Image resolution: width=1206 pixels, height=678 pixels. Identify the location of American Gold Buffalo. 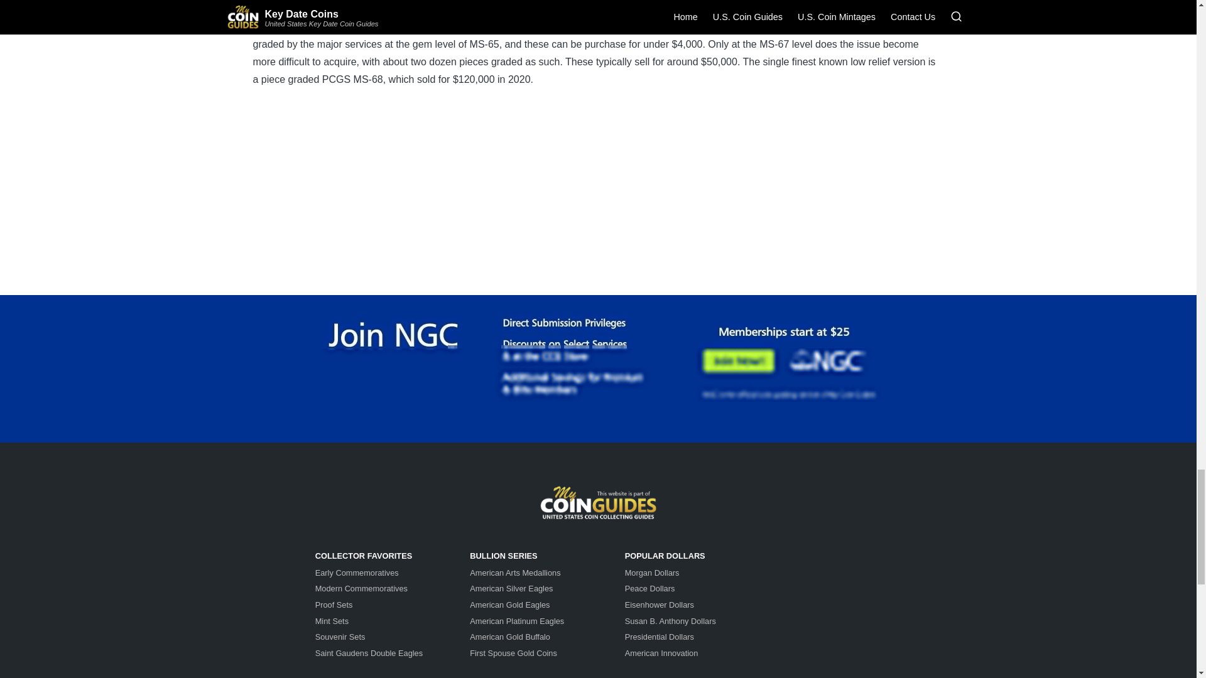
(510, 637).